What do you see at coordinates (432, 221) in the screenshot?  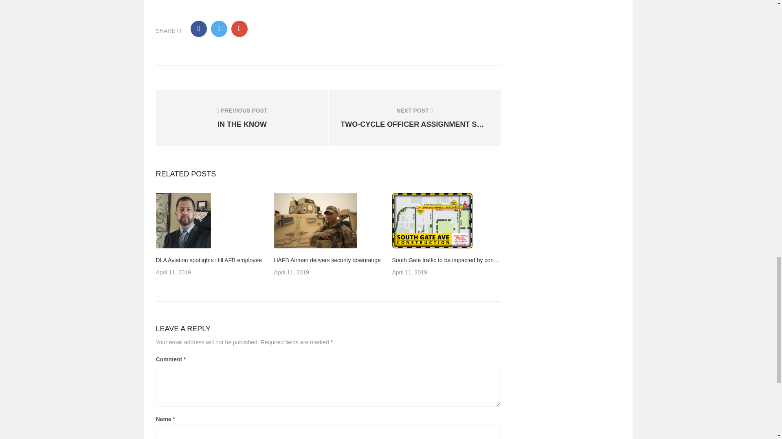 I see `Share on Google Plus` at bounding box center [432, 221].